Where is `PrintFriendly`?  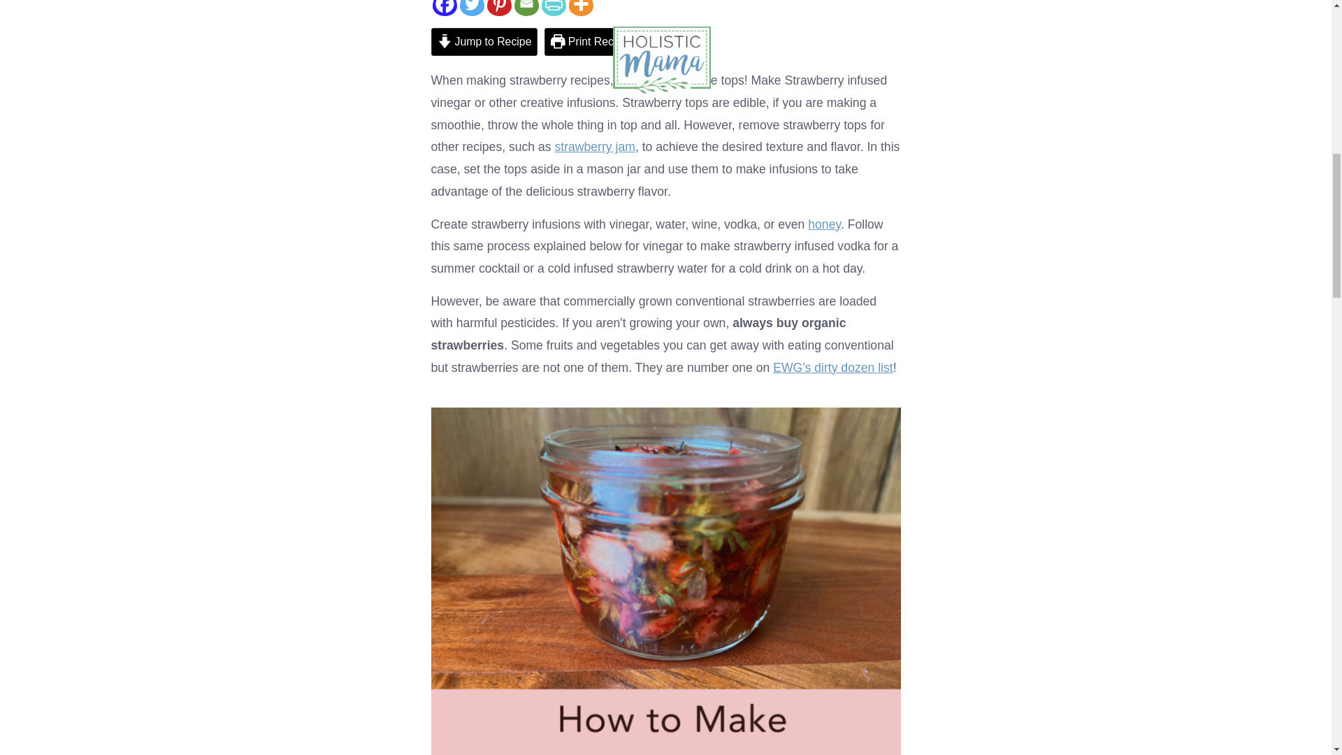 PrintFriendly is located at coordinates (552, 8).